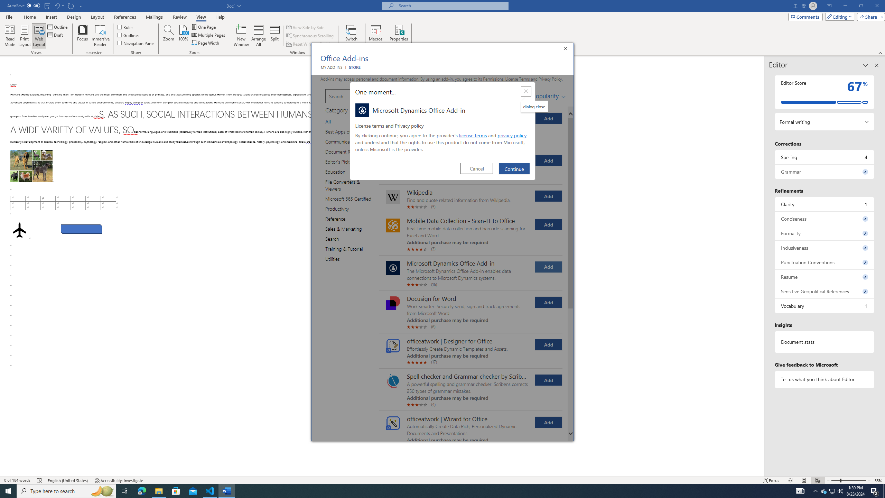  Describe the element at coordinates (129, 35) in the screenshot. I see `Gridlines` at that location.